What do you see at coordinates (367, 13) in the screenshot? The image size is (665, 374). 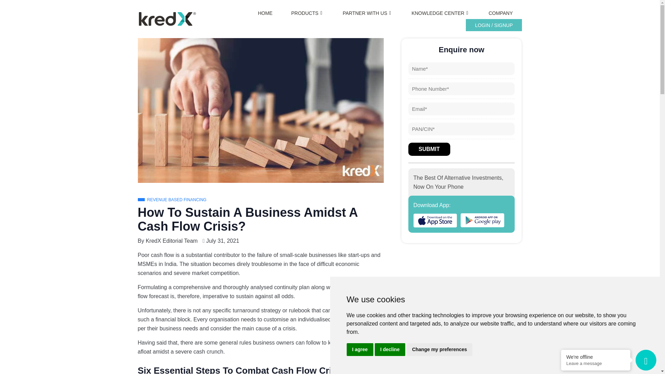 I see `PARTNER WITH US` at bounding box center [367, 13].